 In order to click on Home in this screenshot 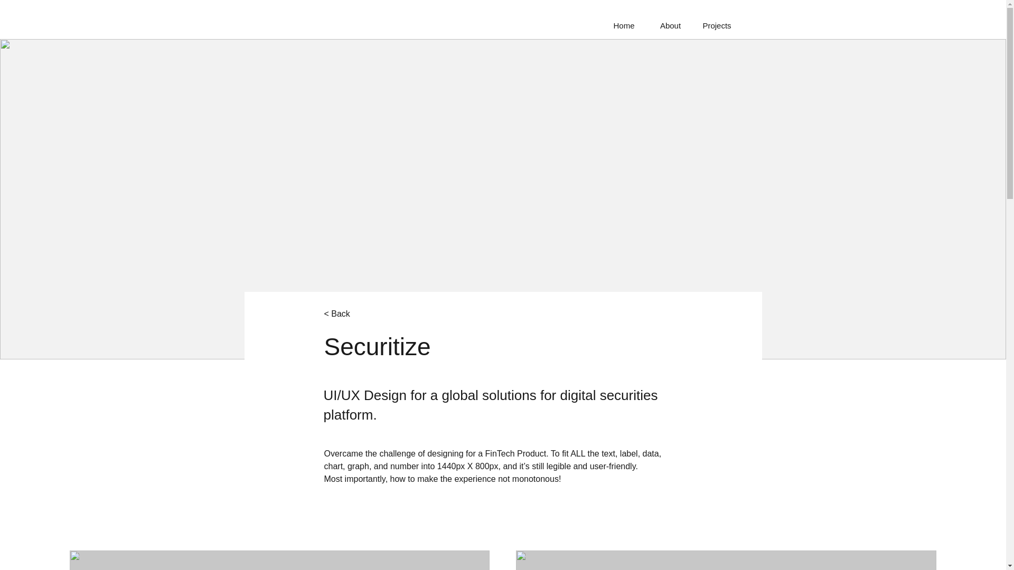, I will do `click(624, 25)`.